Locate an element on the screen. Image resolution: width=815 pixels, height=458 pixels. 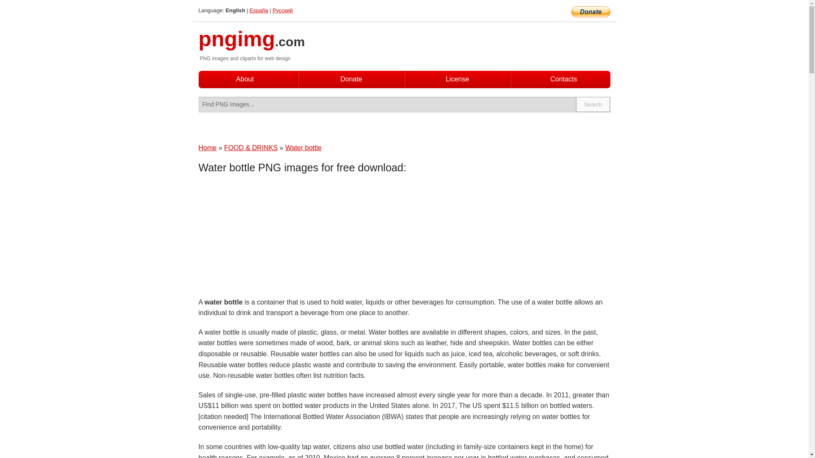
Search is located at coordinates (593, 104).